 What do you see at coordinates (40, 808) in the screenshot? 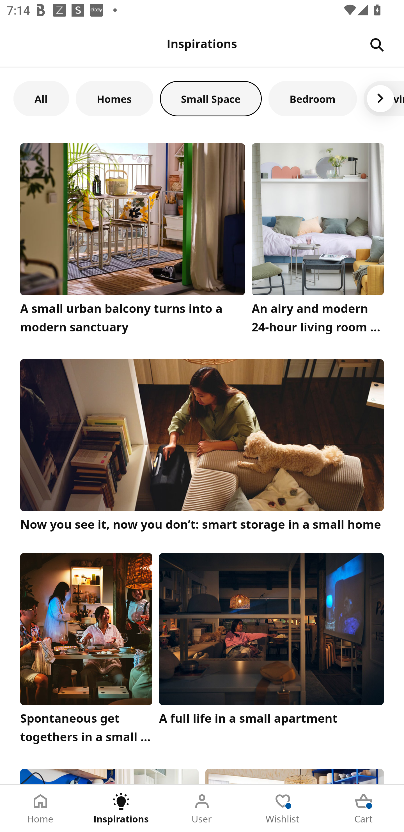
I see `Home
Tab 1 of 5` at bounding box center [40, 808].